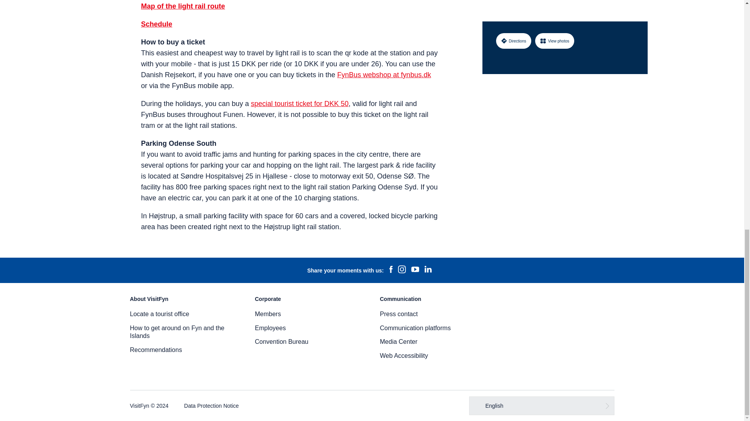 This screenshot has width=750, height=421. I want to click on Employees, so click(270, 327).